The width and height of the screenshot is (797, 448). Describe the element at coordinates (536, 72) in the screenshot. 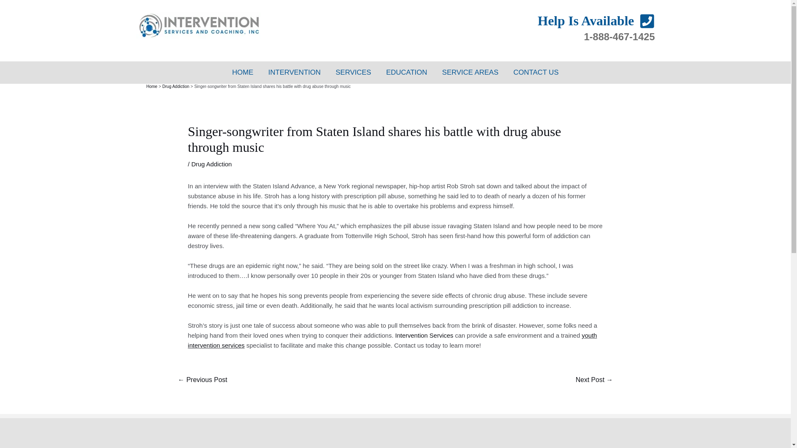

I see `CONTACT US` at that location.